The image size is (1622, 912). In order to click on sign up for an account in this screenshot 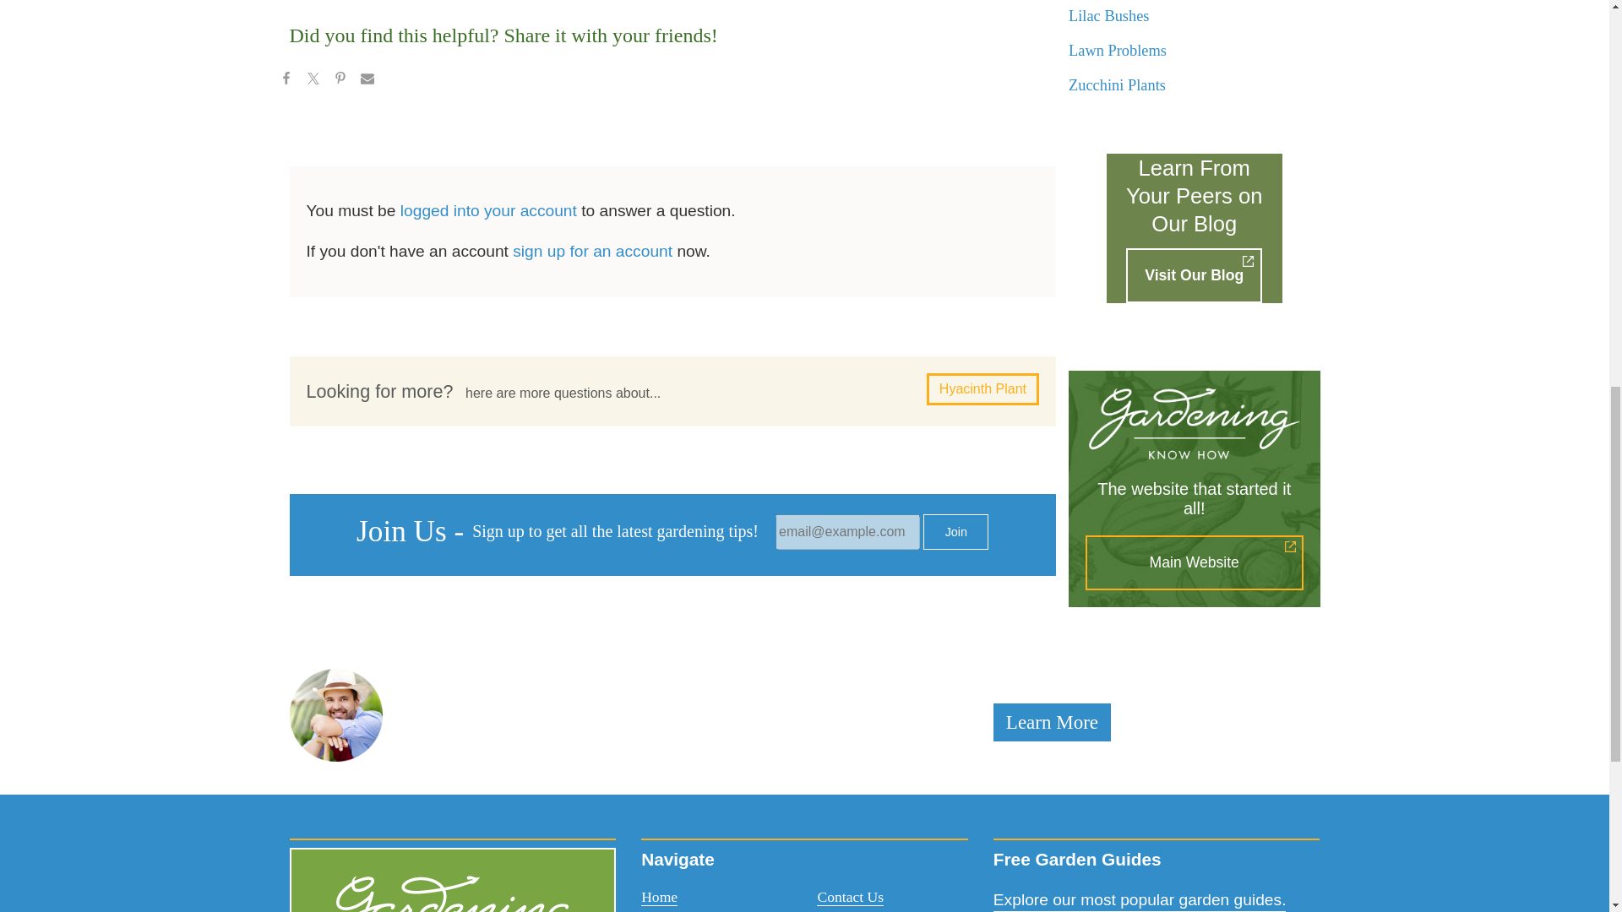, I will do `click(592, 251)`.